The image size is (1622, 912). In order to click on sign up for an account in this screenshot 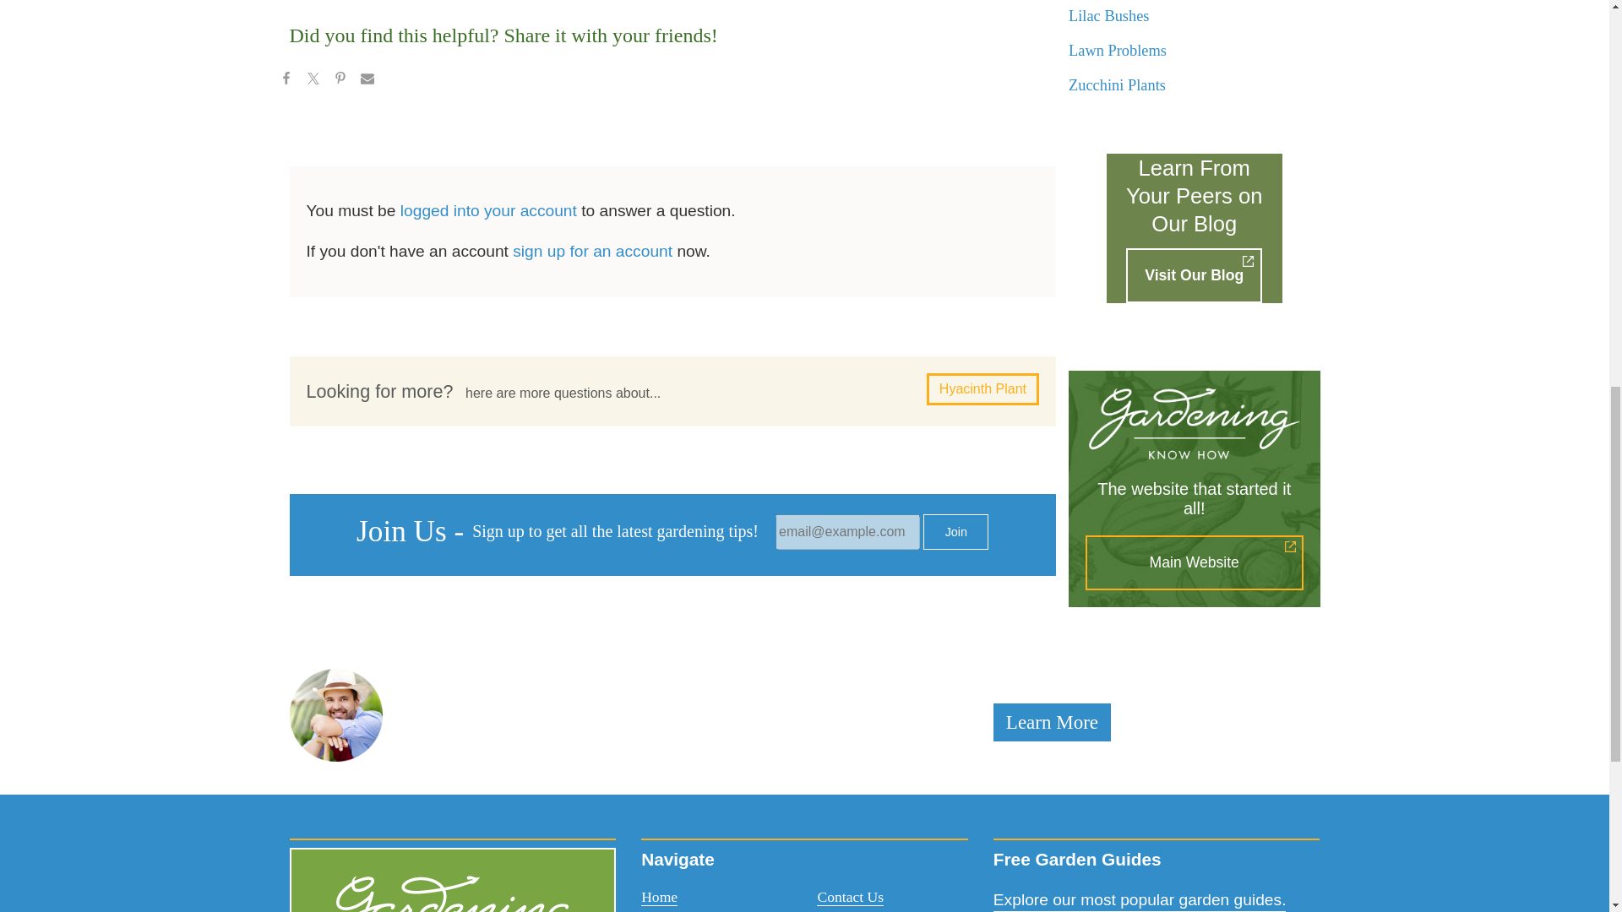, I will do `click(592, 251)`.